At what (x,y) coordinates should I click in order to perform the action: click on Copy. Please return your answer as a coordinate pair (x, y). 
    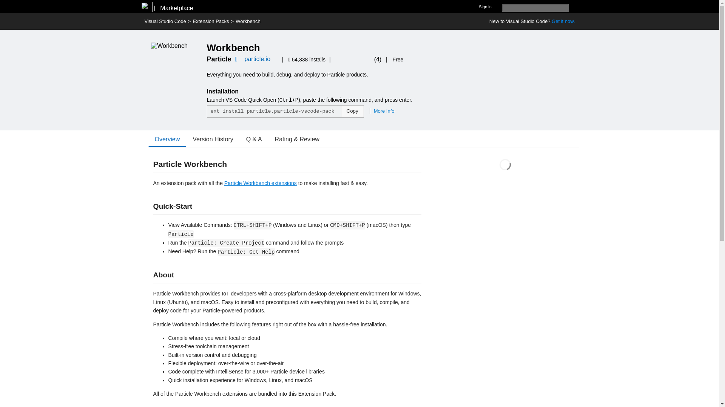
    Looking at the image, I should click on (352, 111).